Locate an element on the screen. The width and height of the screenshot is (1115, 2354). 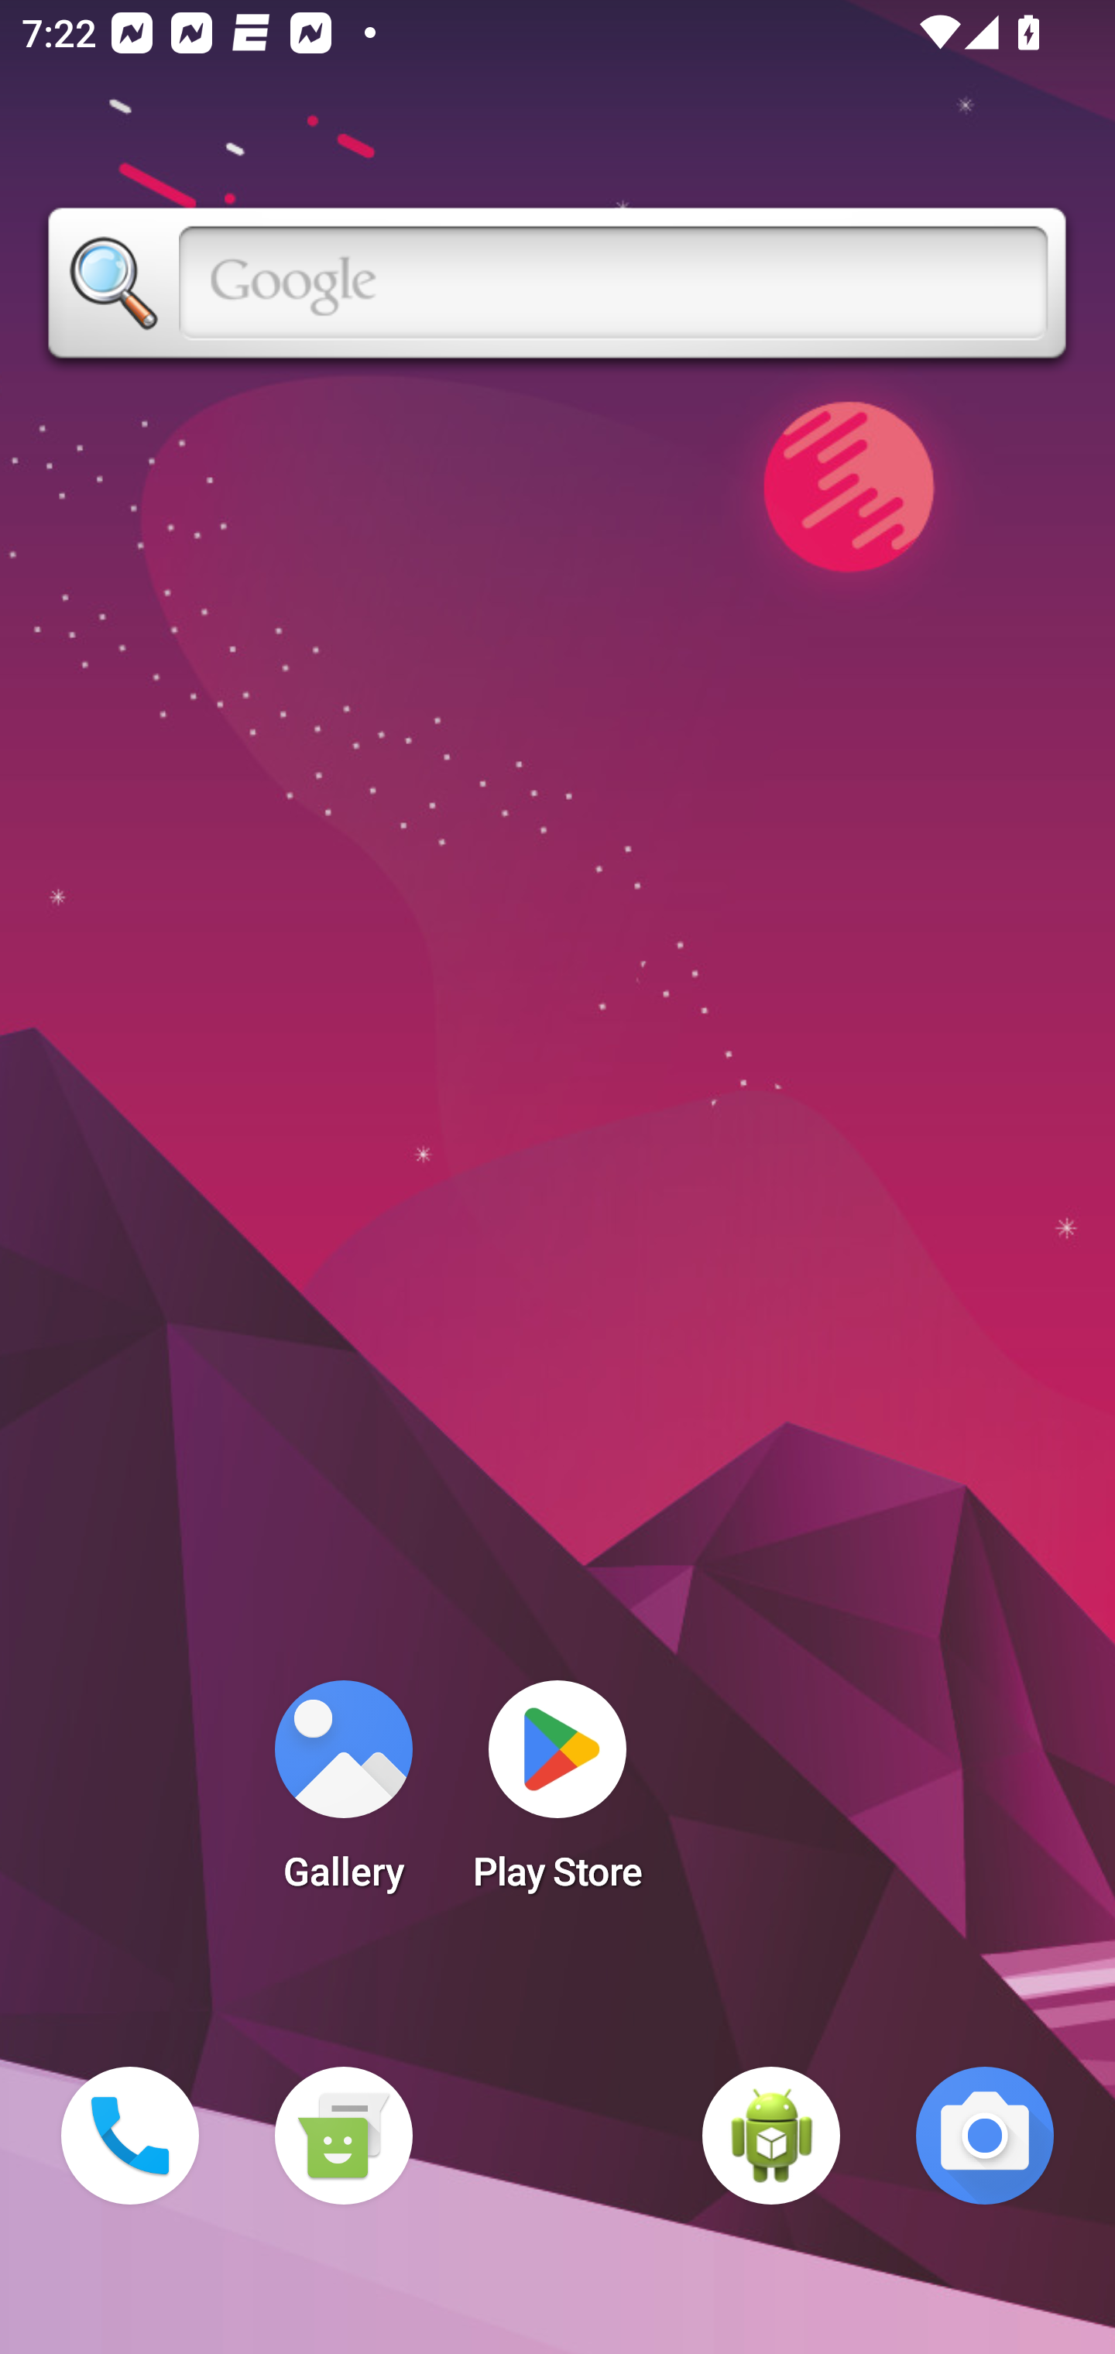
Phone is located at coordinates (130, 2136).